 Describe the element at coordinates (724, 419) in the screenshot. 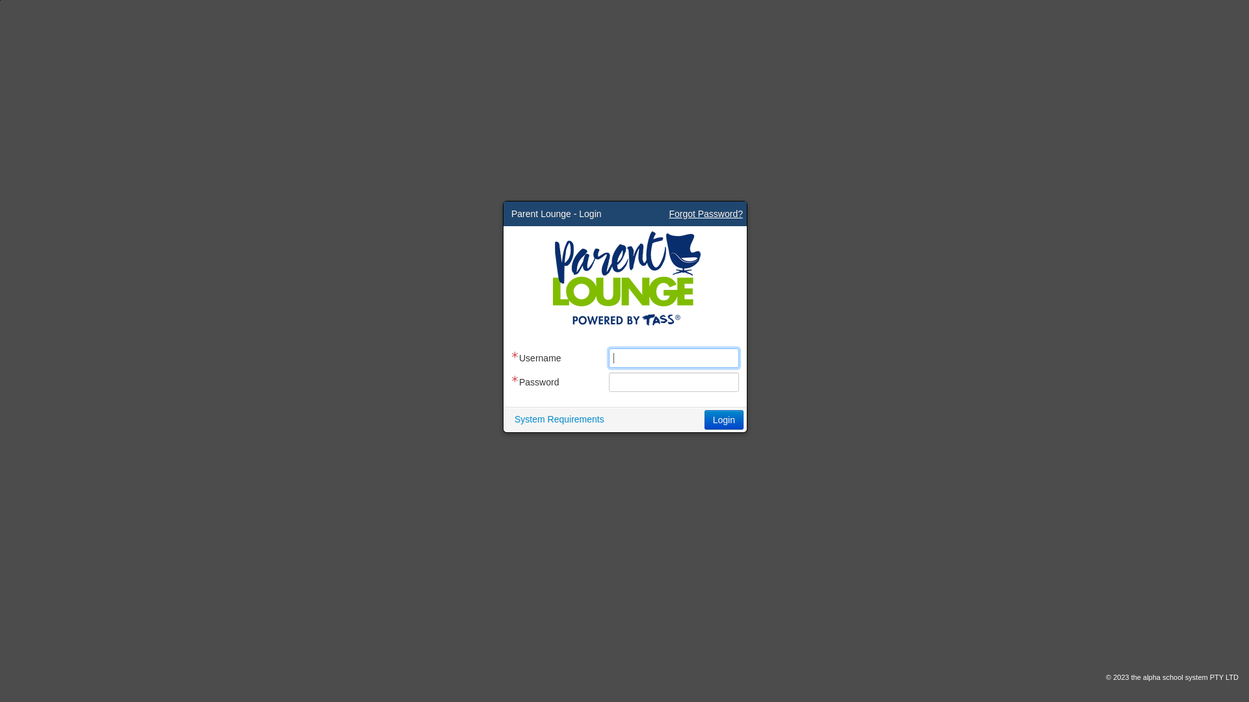

I see `Login` at that location.